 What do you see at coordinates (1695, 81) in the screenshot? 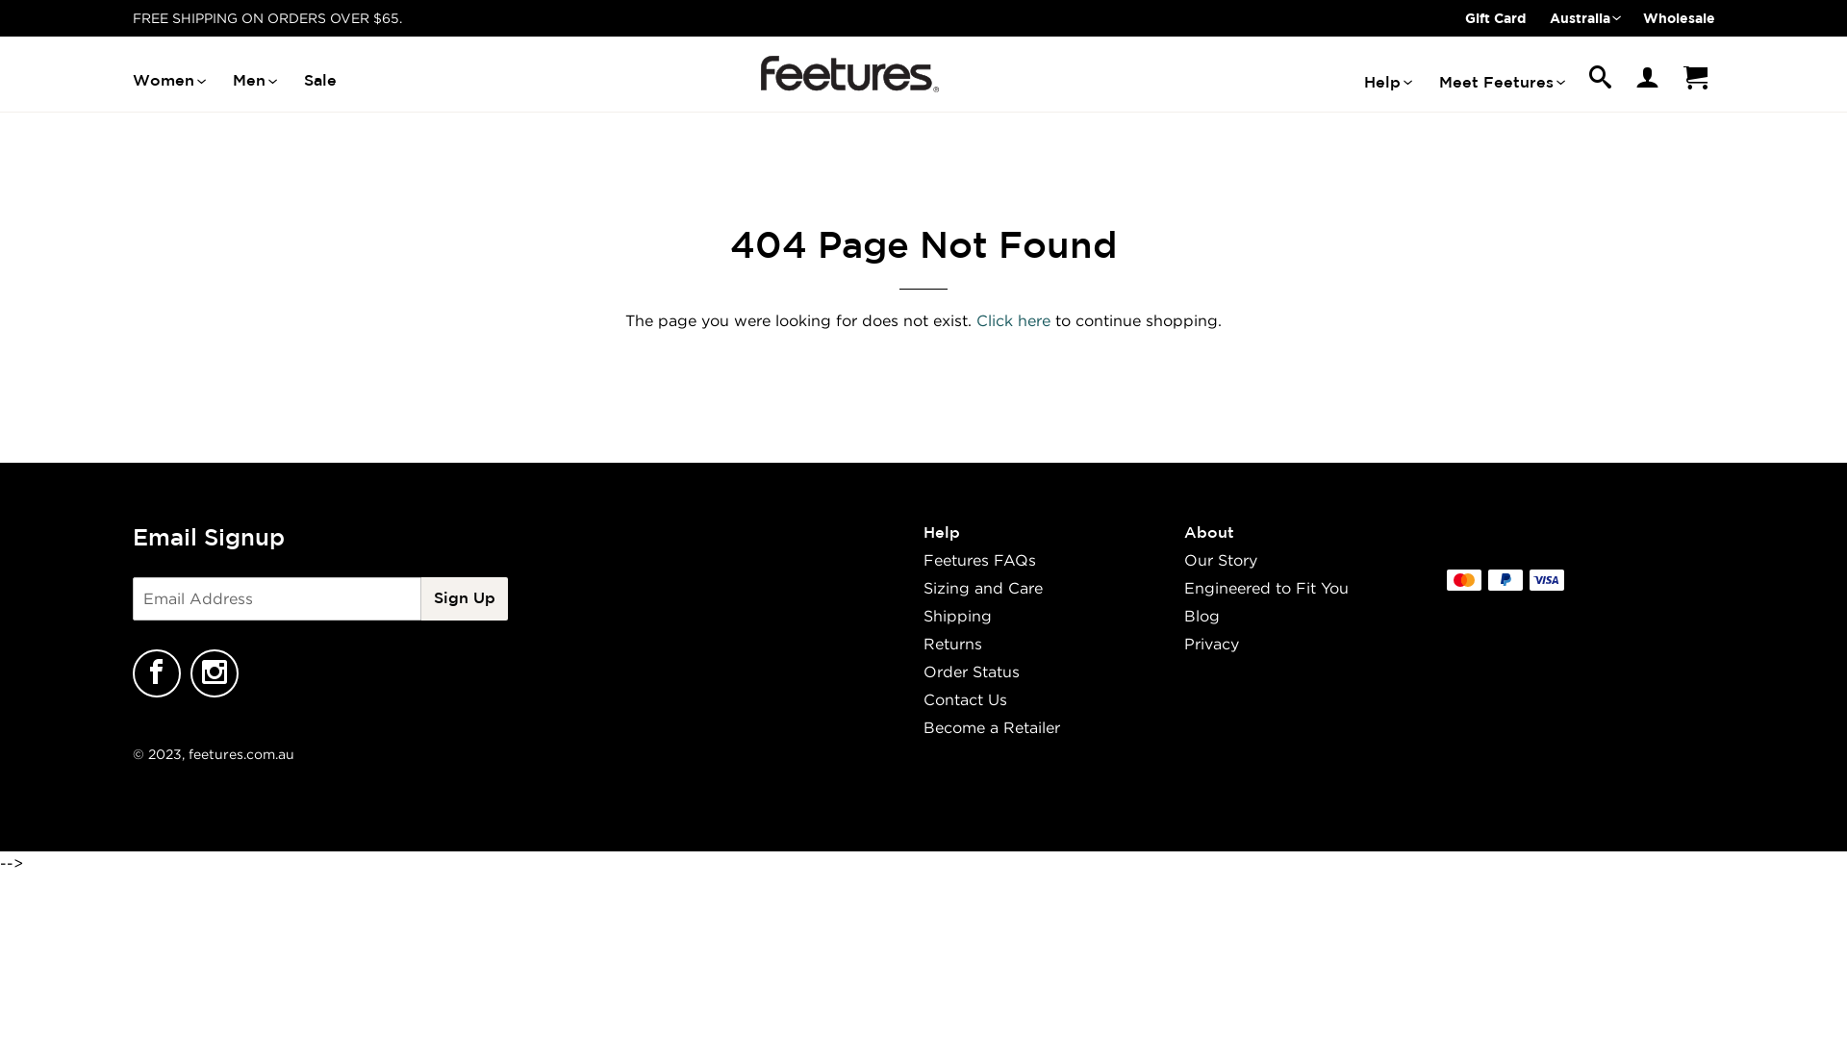
I see `Cart` at bounding box center [1695, 81].